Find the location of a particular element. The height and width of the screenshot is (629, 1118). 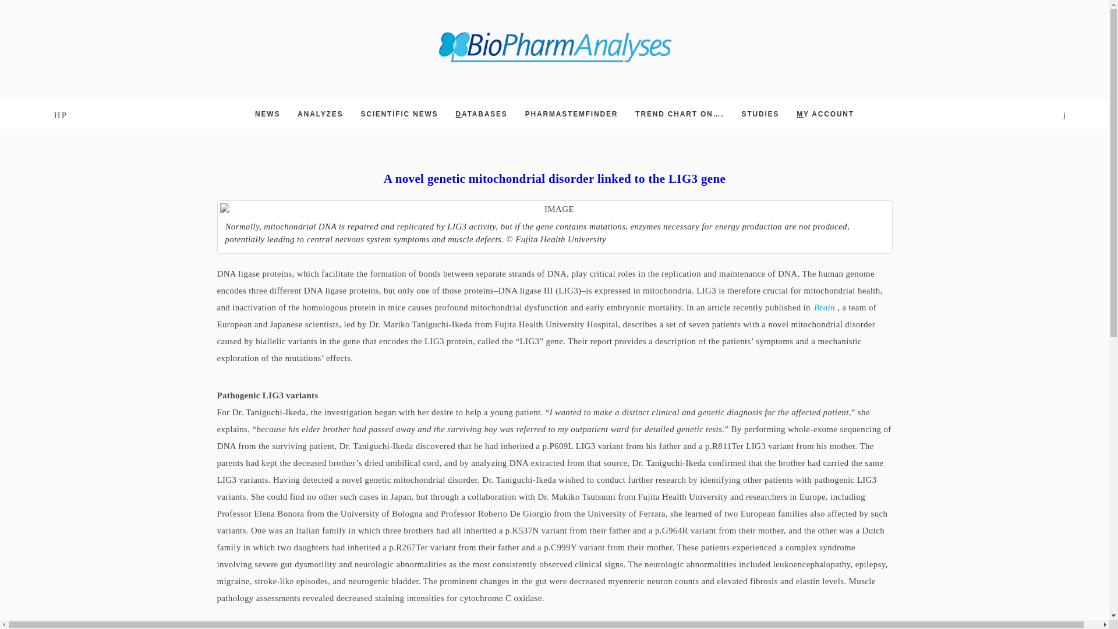

NEWS is located at coordinates (267, 114).